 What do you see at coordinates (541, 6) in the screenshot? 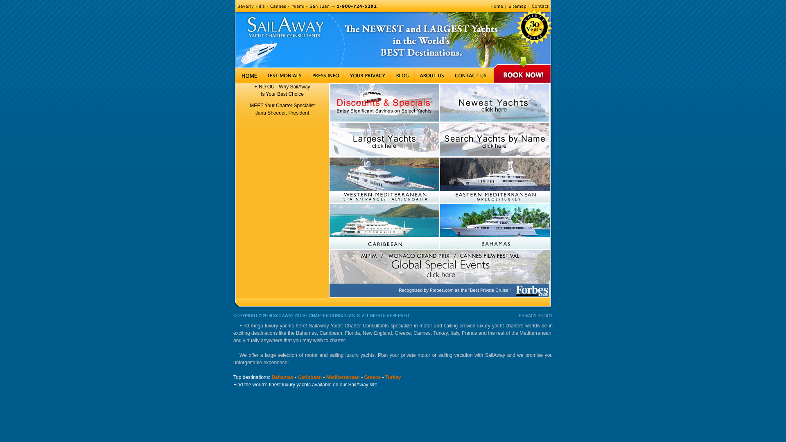
I see `Contact` at bounding box center [541, 6].